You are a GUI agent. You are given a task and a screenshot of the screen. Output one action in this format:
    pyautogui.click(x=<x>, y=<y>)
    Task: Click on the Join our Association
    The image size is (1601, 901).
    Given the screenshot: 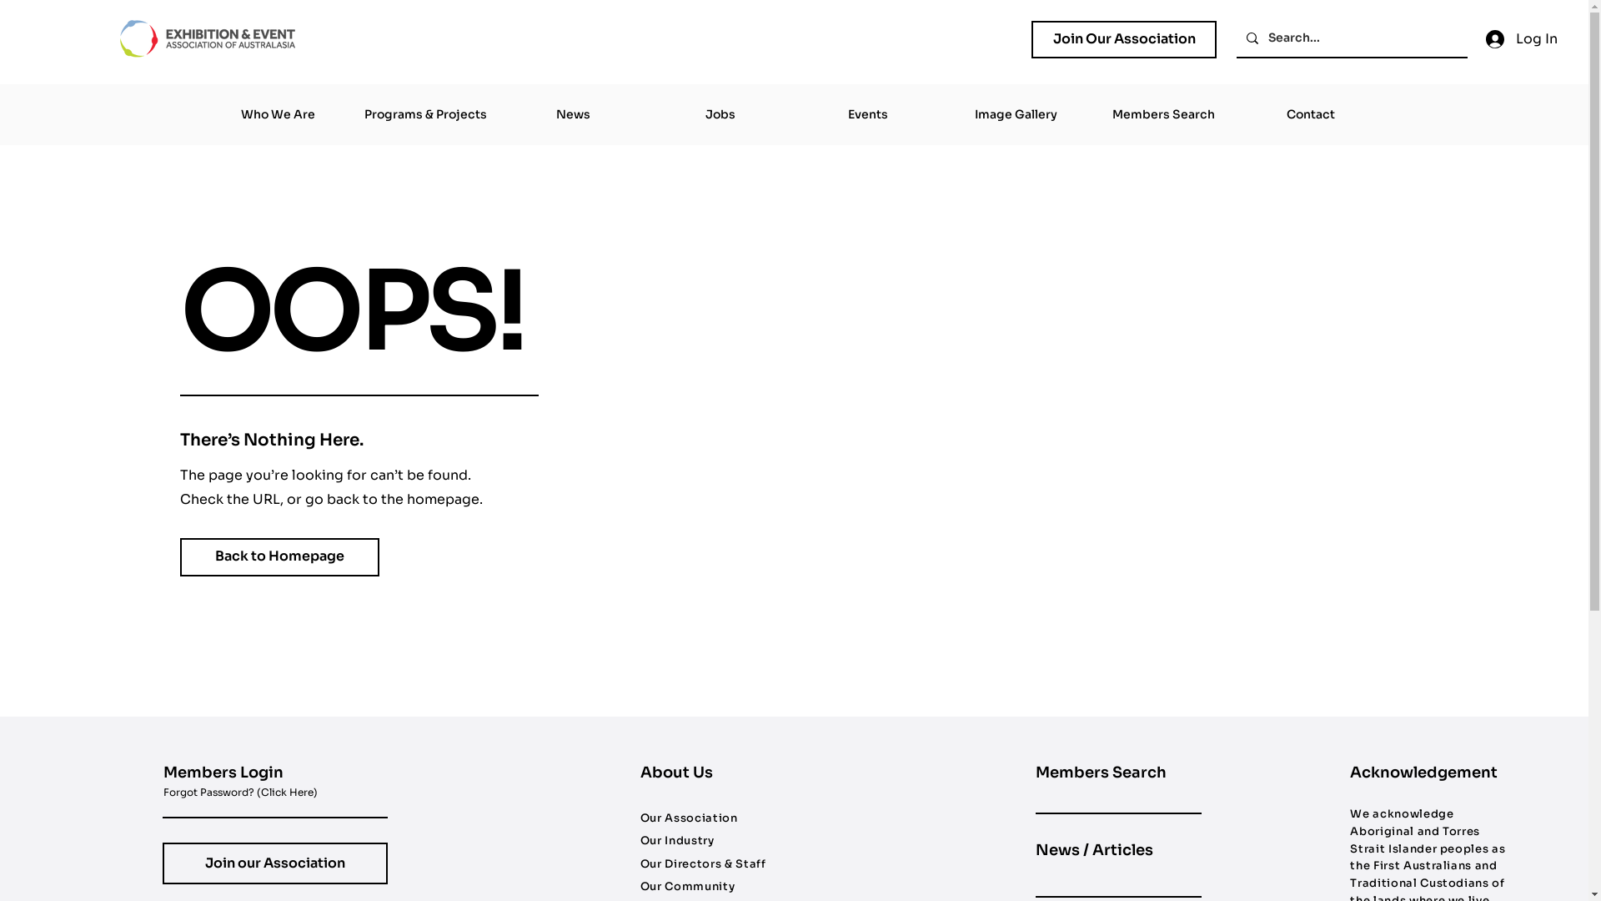 What is the action you would take?
    pyautogui.click(x=275, y=863)
    